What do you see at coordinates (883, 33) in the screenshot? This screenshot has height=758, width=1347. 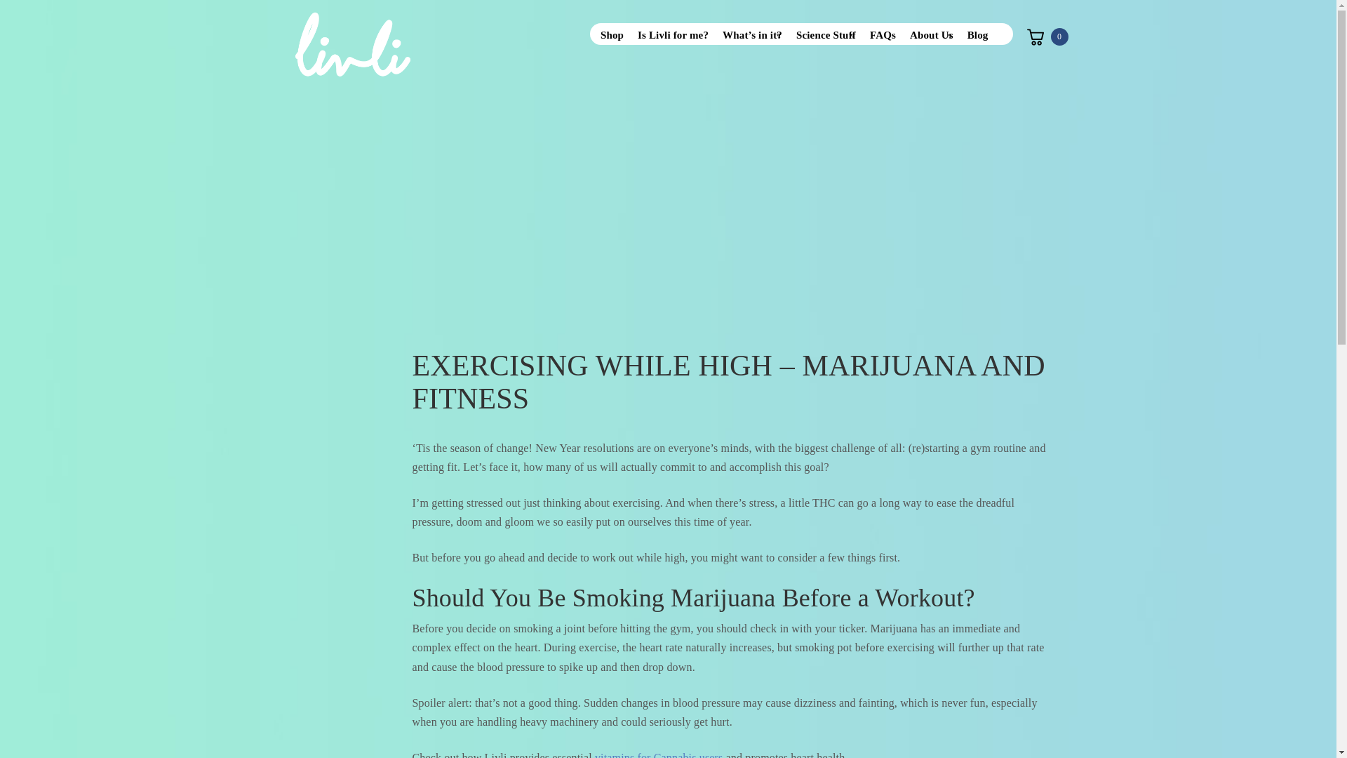 I see `FAQs` at bounding box center [883, 33].